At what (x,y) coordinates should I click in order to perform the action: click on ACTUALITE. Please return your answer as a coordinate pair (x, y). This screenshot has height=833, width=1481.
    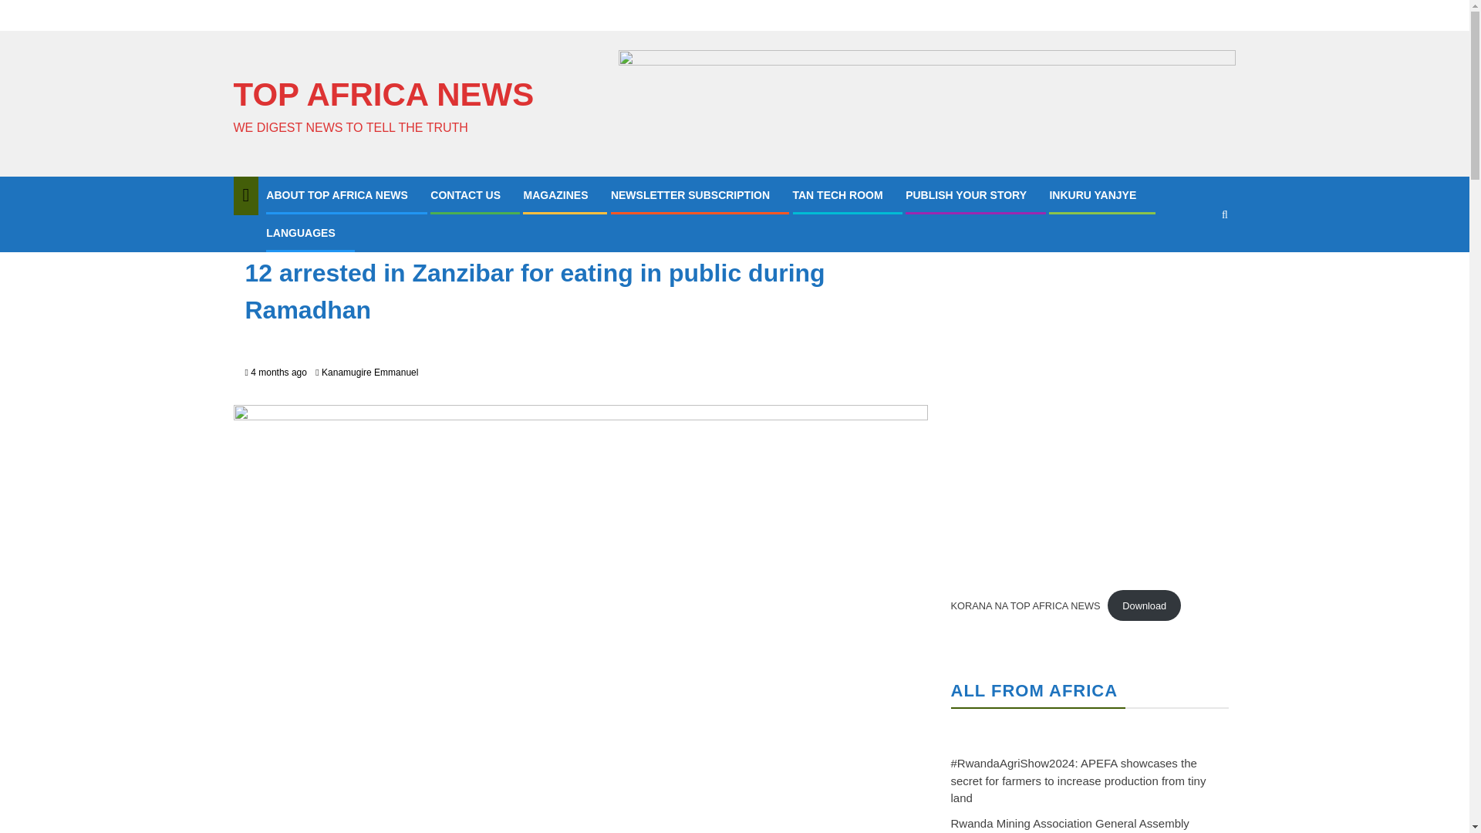
    Looking at the image, I should click on (275, 237).